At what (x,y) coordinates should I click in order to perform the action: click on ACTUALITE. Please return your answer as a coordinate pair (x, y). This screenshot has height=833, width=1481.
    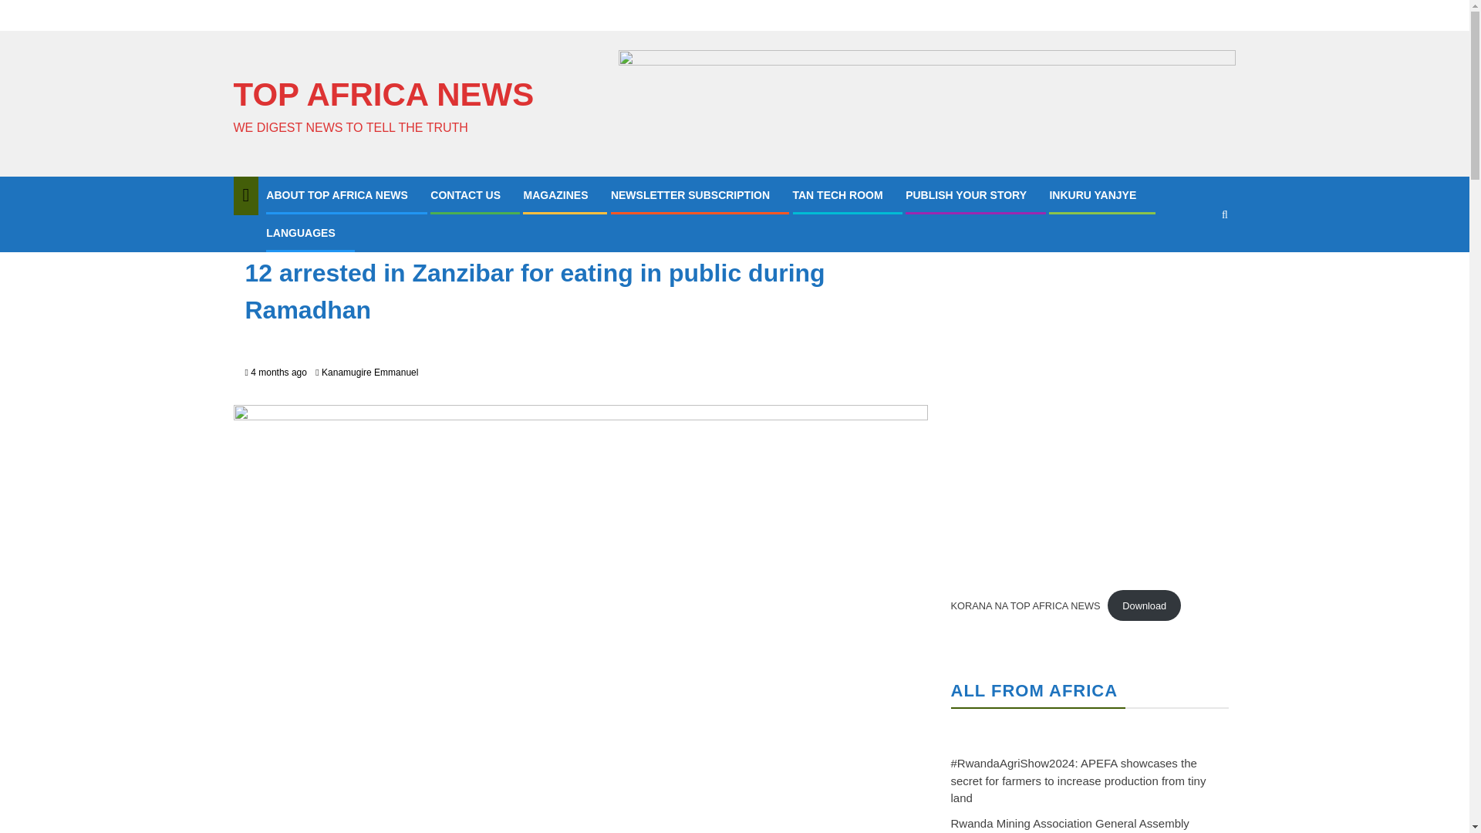
    Looking at the image, I should click on (275, 237).